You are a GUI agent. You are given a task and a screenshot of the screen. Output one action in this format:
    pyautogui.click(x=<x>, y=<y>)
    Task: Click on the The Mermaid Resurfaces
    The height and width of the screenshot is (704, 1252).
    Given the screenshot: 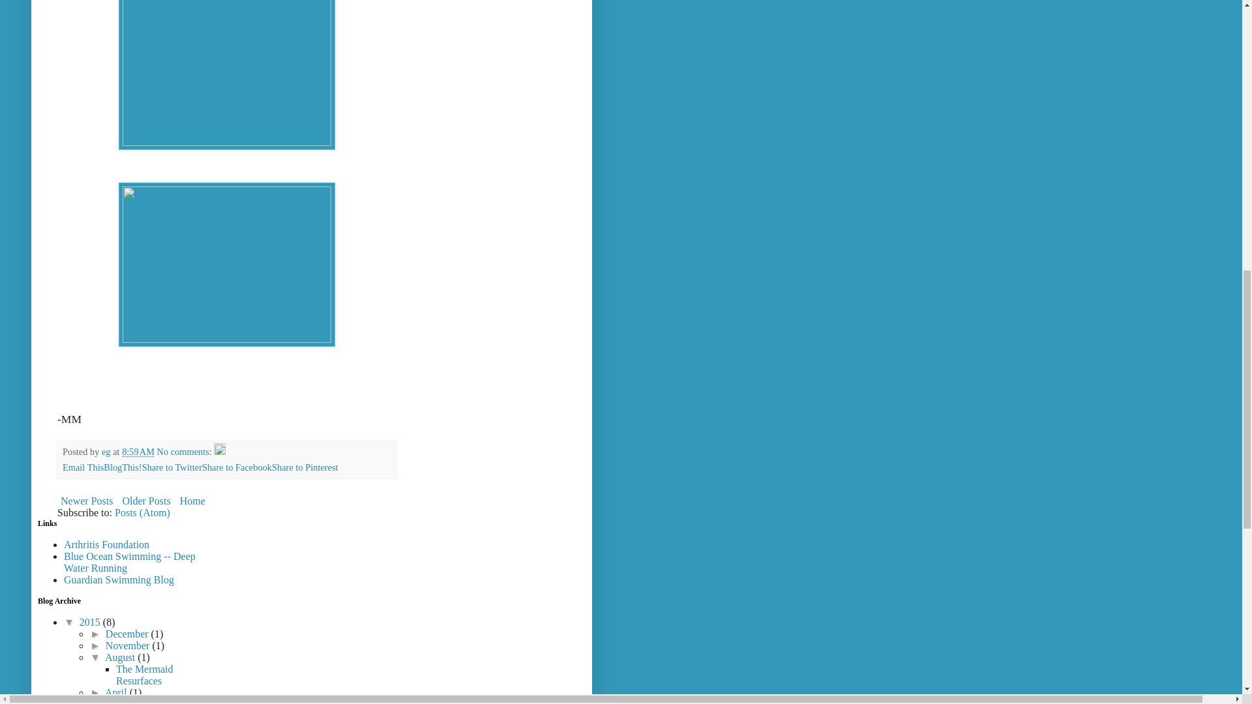 What is the action you would take?
    pyautogui.click(x=145, y=675)
    